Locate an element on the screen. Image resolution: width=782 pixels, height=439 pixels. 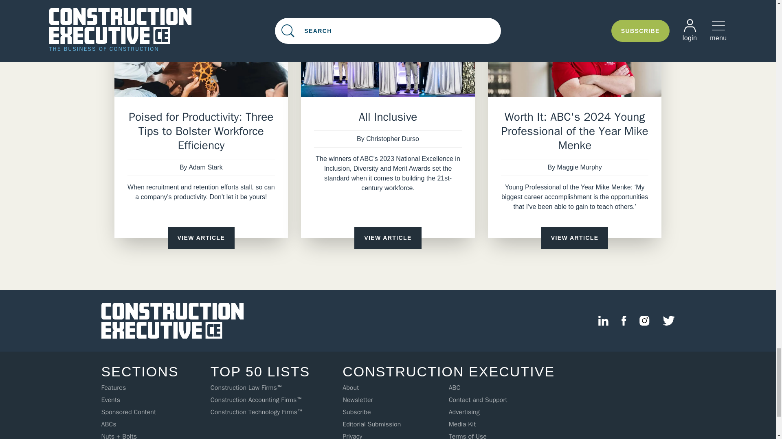
VIEW ARTICLE is located at coordinates (388, 238).